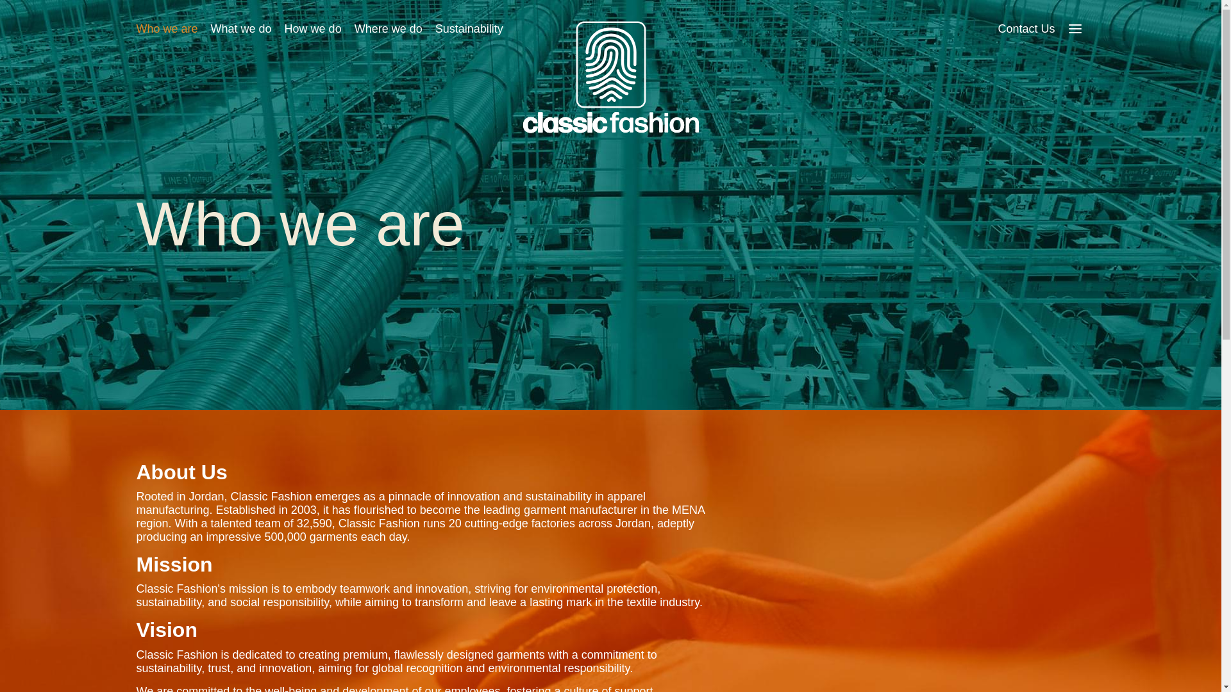 The image size is (1231, 692). What do you see at coordinates (469, 28) in the screenshot?
I see `Sustainability` at bounding box center [469, 28].